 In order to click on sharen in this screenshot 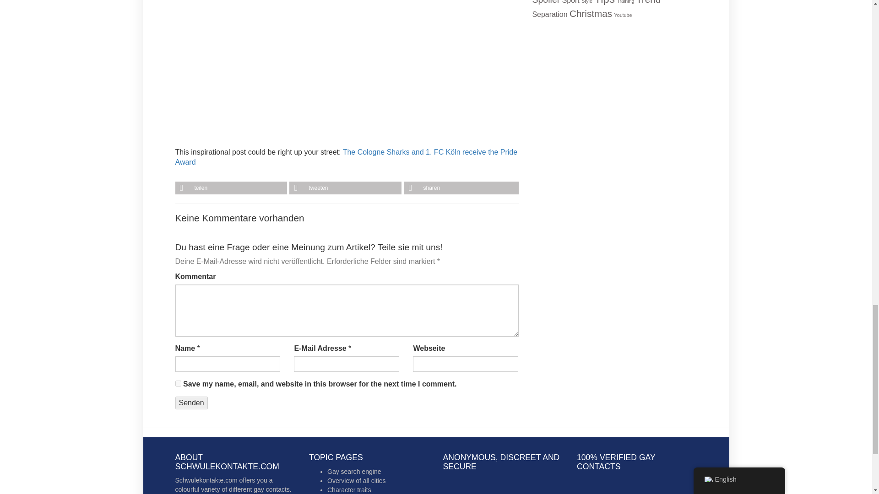, I will do `click(461, 188)`.